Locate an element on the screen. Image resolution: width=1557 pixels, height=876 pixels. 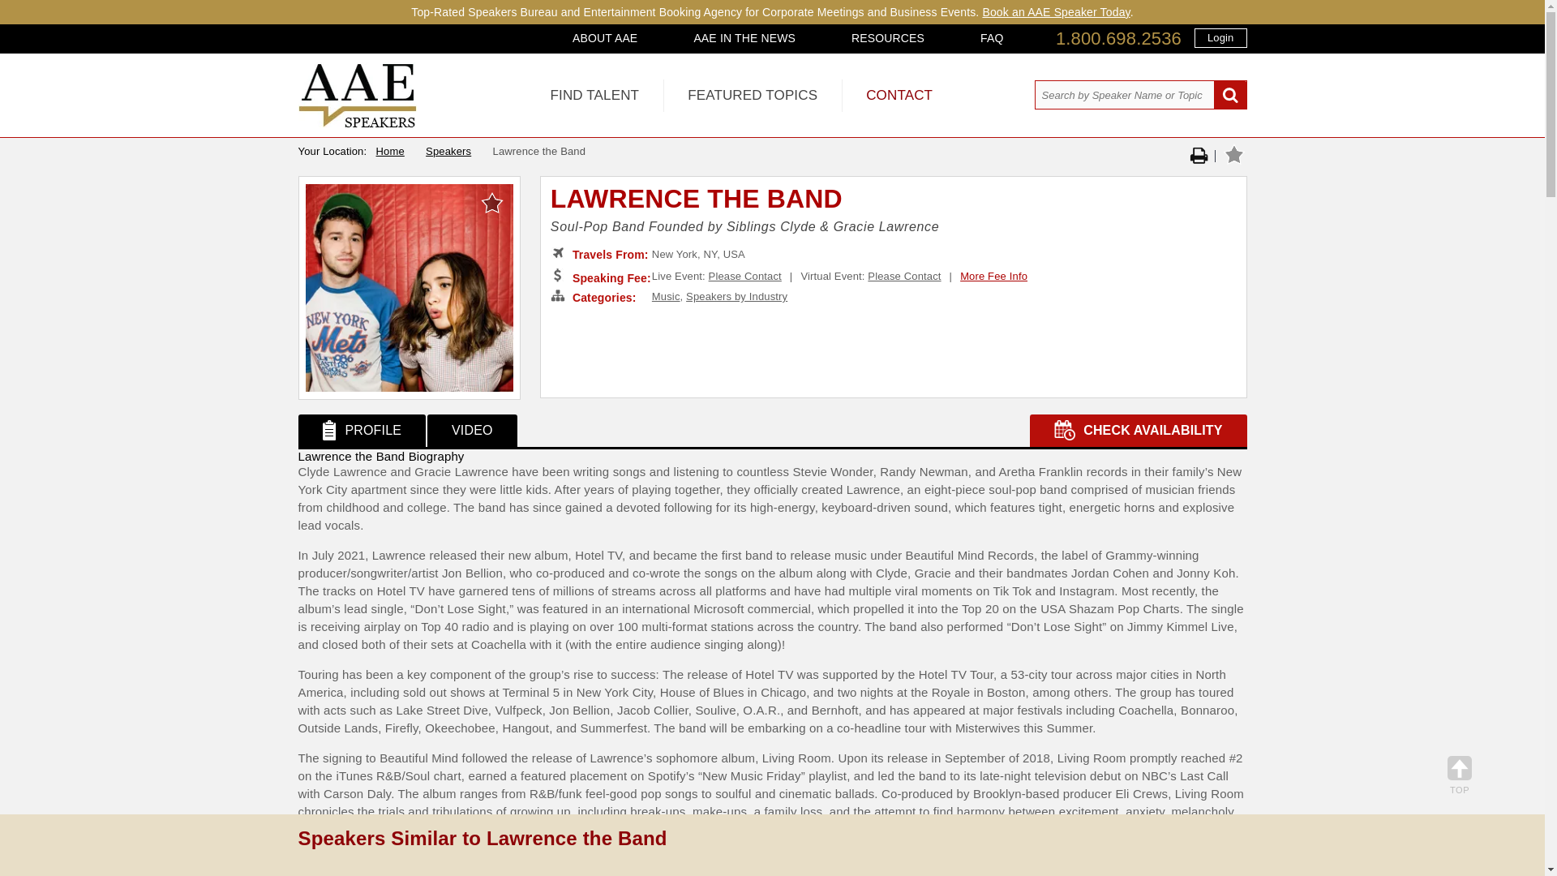
Login is located at coordinates (1220, 37).